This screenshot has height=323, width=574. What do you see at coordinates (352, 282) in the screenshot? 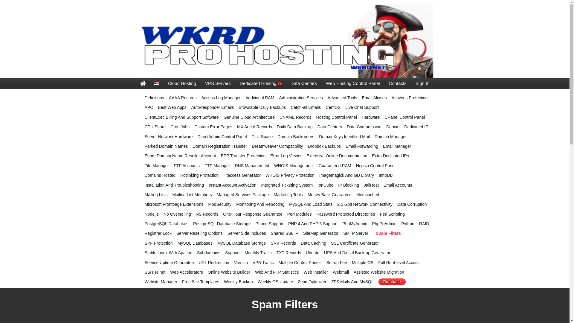
I see `ZFS Mails And MySQL` at bounding box center [352, 282].